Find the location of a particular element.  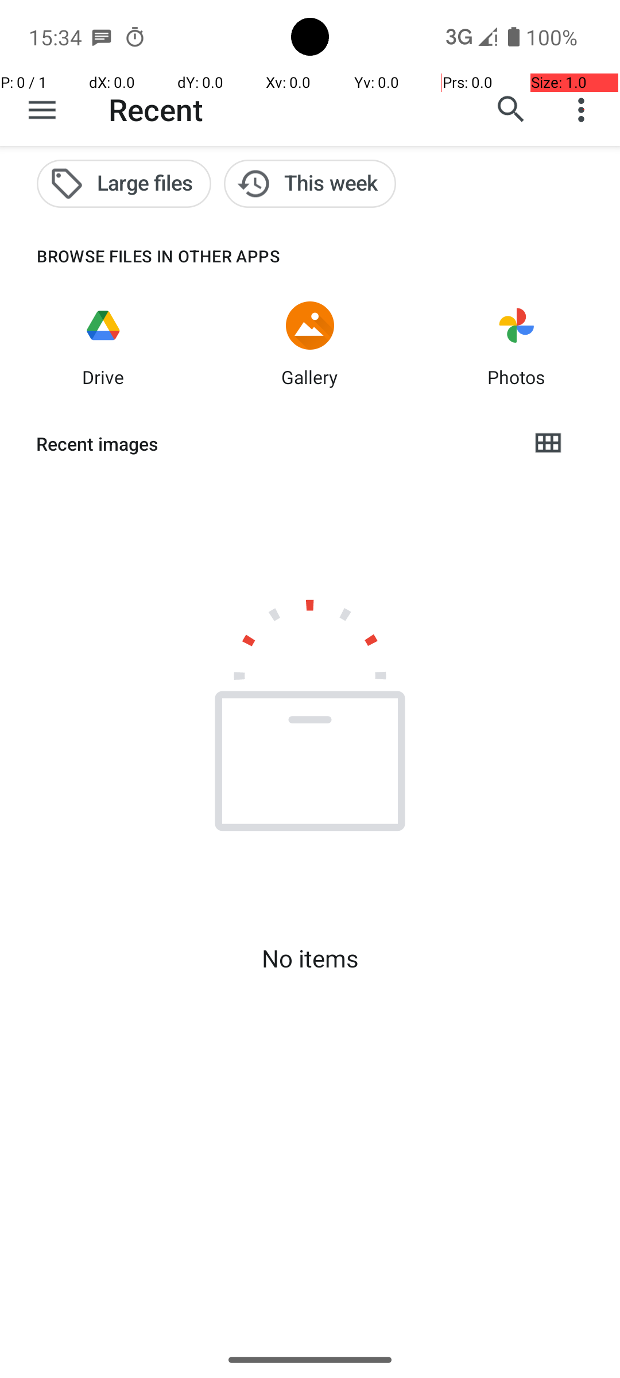

BROWSE FILES IN OTHER APPS is located at coordinates (140, 256).